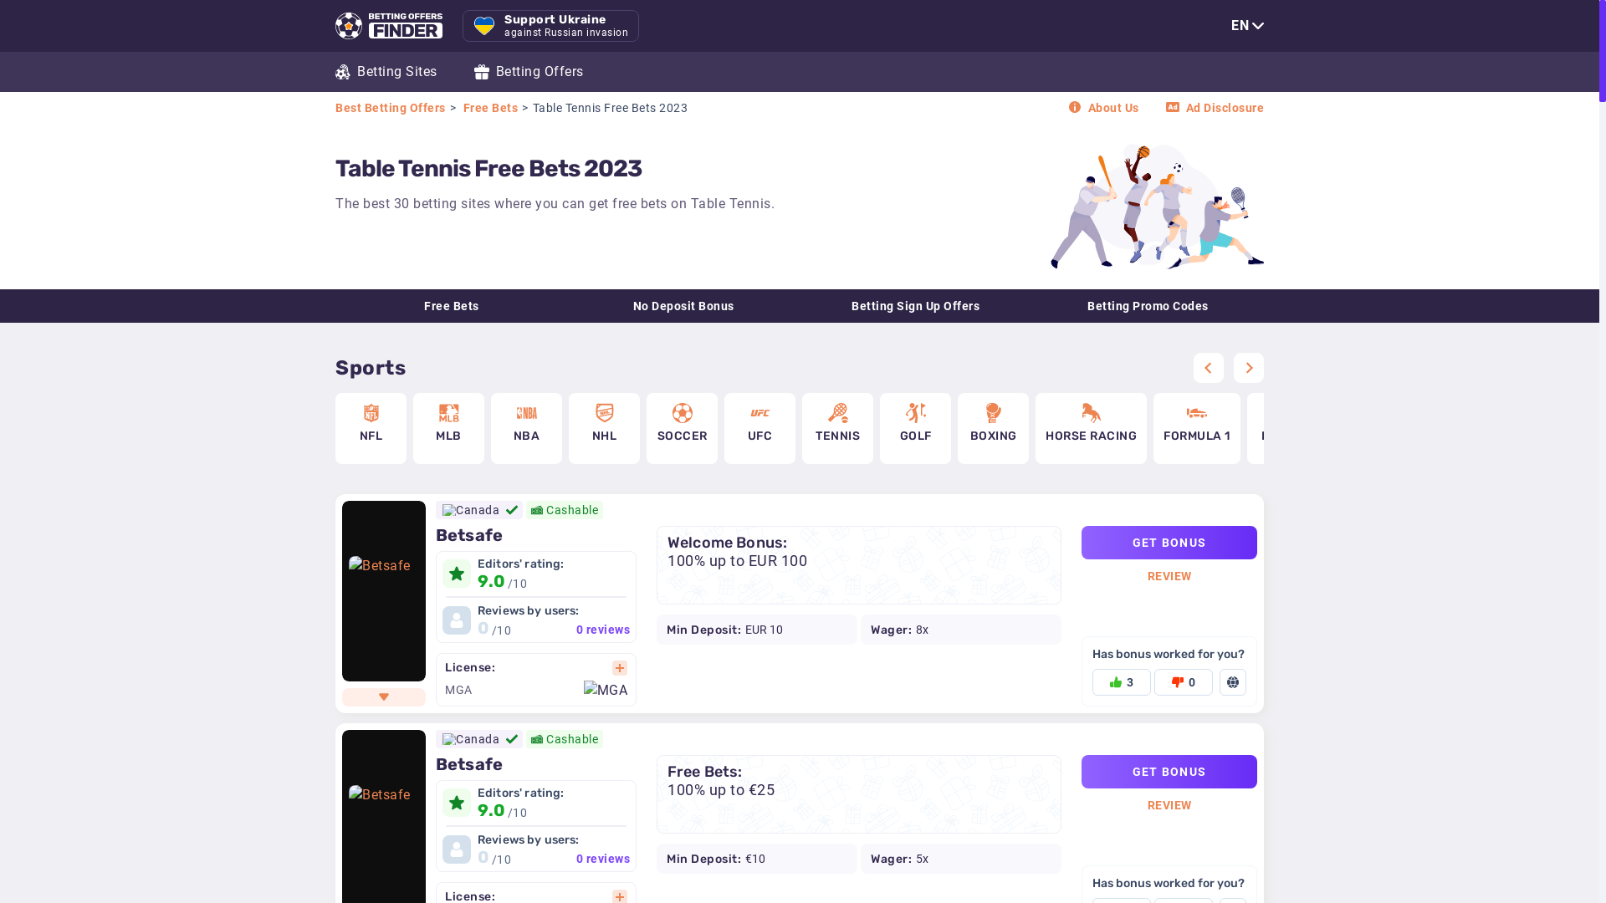 The height and width of the screenshot is (903, 1606). What do you see at coordinates (1281, 428) in the screenshot?
I see `RUGBY` at bounding box center [1281, 428].